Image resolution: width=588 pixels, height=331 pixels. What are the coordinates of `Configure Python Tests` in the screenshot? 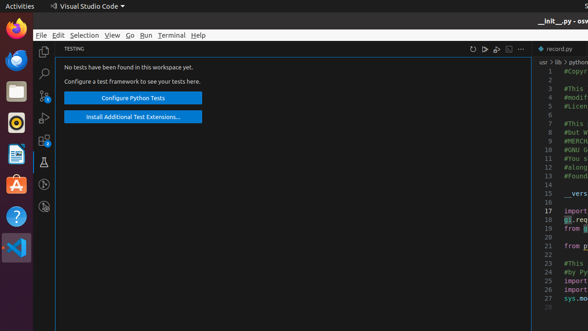 It's located at (133, 98).